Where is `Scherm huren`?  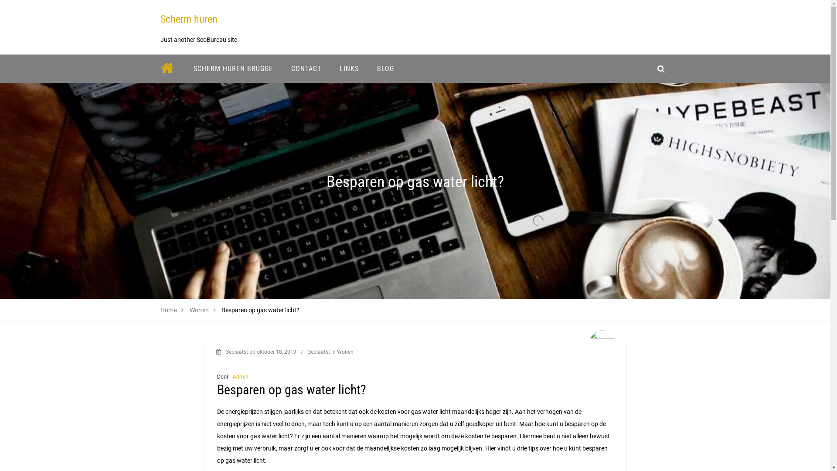 Scherm huren is located at coordinates (189, 19).